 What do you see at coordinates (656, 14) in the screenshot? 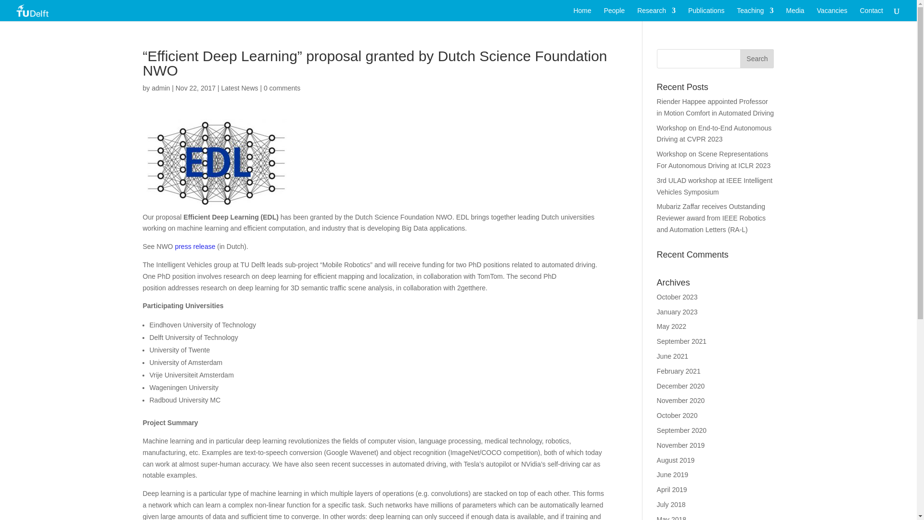
I see `Research` at bounding box center [656, 14].